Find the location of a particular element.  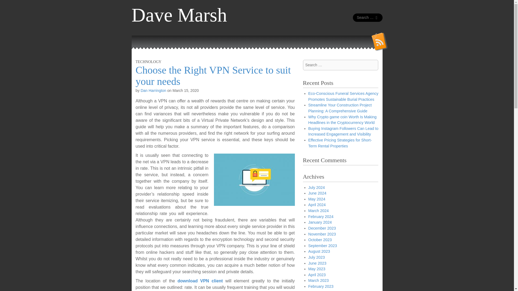

Posts by Dan Harrington is located at coordinates (153, 91).